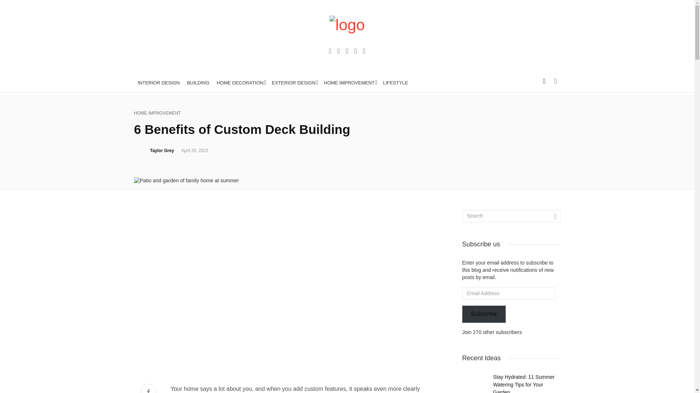  I want to click on EXTERIOR DESIGN, so click(294, 154).